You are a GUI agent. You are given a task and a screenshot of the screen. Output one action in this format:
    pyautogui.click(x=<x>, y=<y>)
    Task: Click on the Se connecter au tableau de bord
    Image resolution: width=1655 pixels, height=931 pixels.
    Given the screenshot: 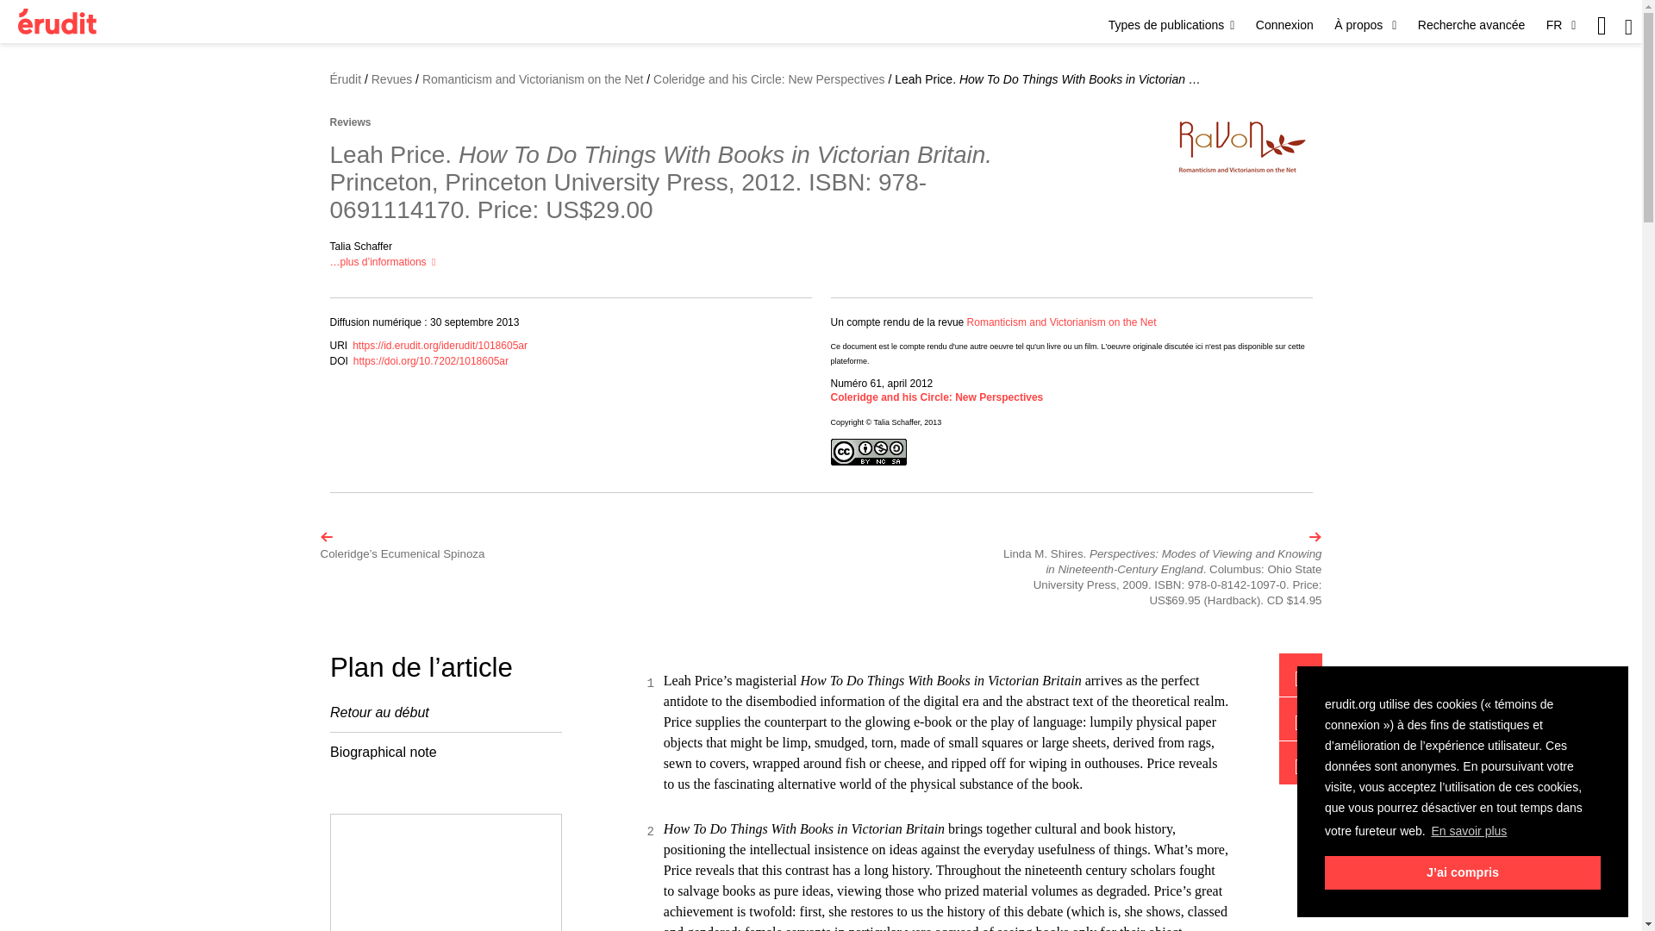 What is the action you would take?
    pyautogui.click(x=1284, y=24)
    